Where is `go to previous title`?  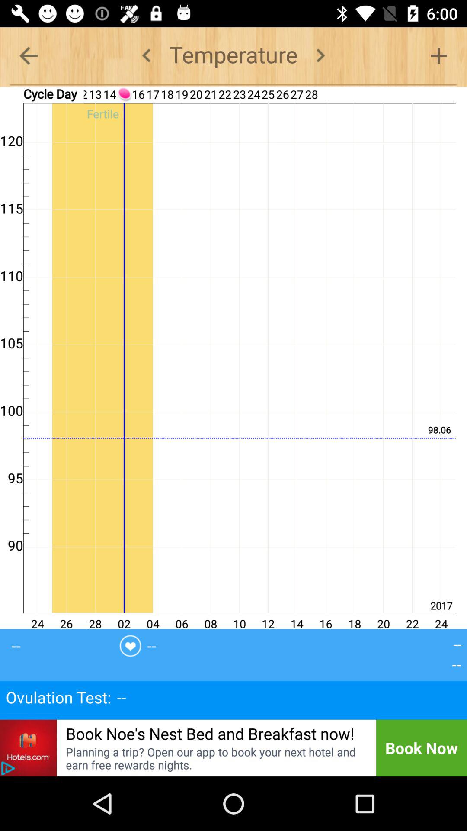
go to previous title is located at coordinates (146, 55).